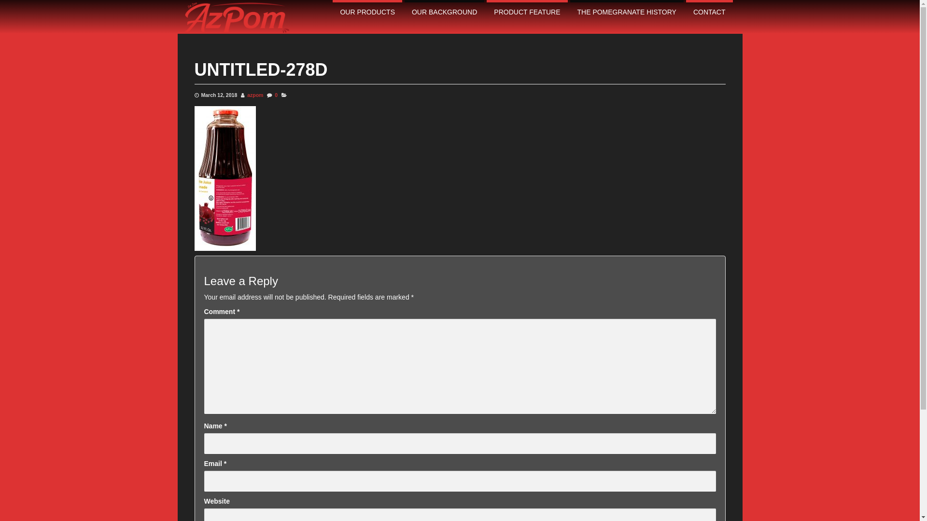 Image resolution: width=927 pixels, height=521 pixels. I want to click on PRODUCT FEATURE, so click(527, 12).